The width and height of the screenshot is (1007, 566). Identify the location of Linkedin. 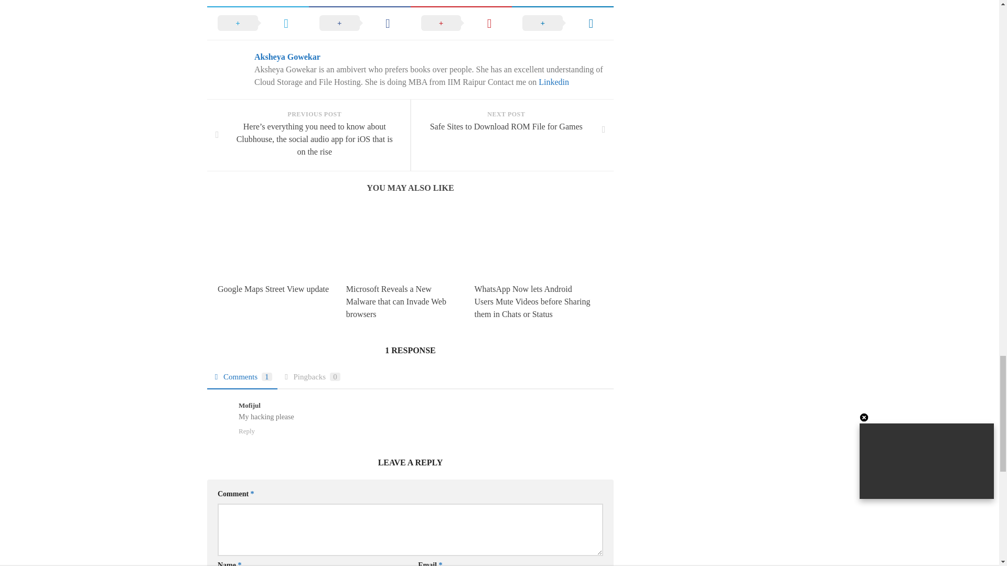
(554, 82).